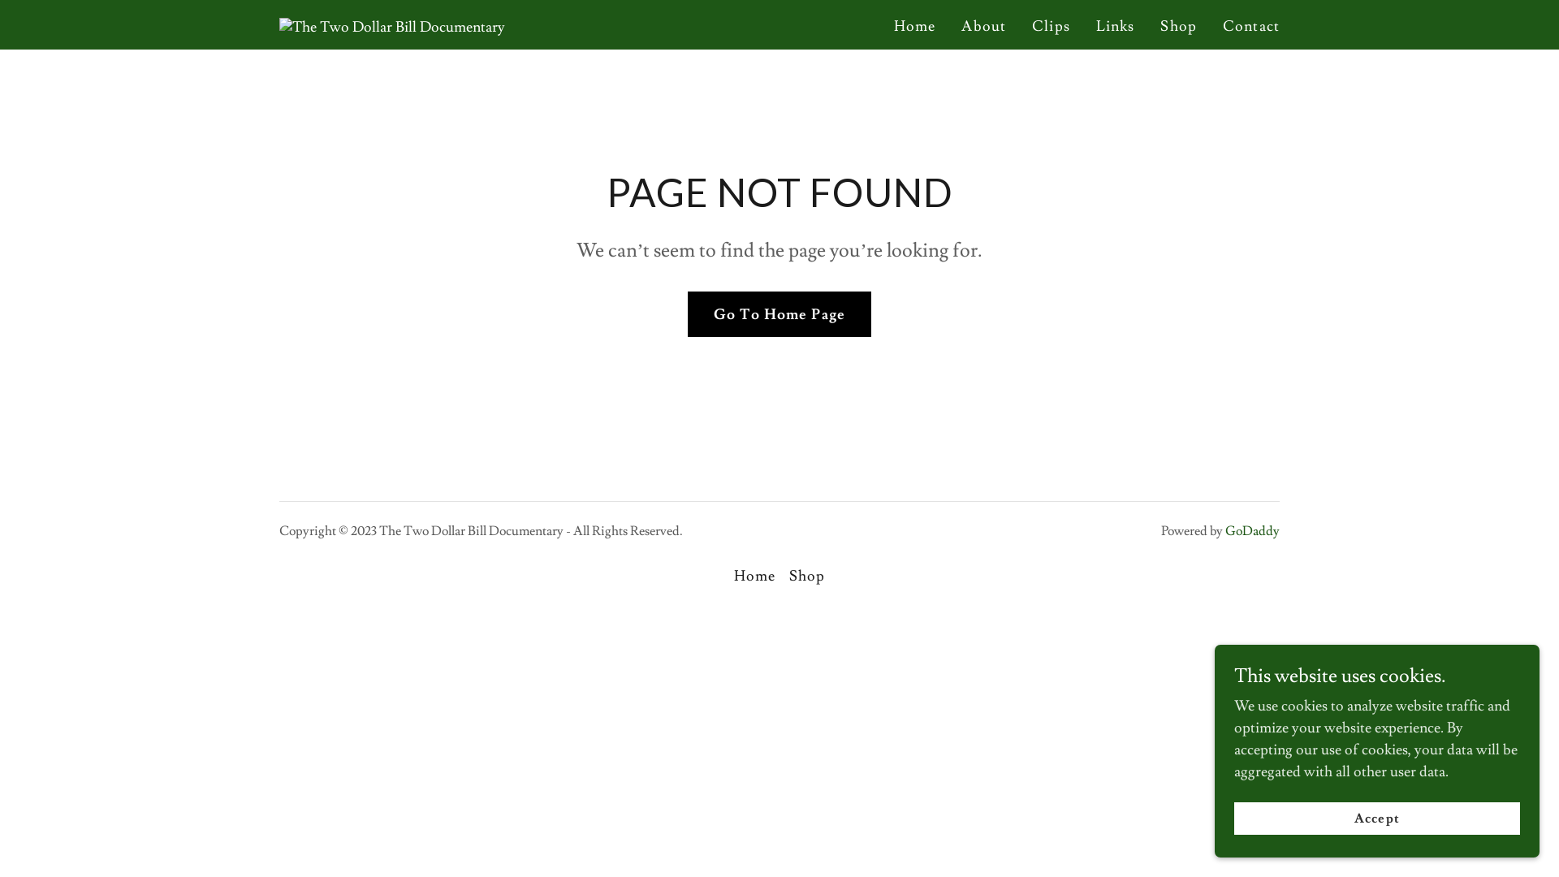 The image size is (1559, 877). What do you see at coordinates (1252, 531) in the screenshot?
I see `GoDaddy` at bounding box center [1252, 531].